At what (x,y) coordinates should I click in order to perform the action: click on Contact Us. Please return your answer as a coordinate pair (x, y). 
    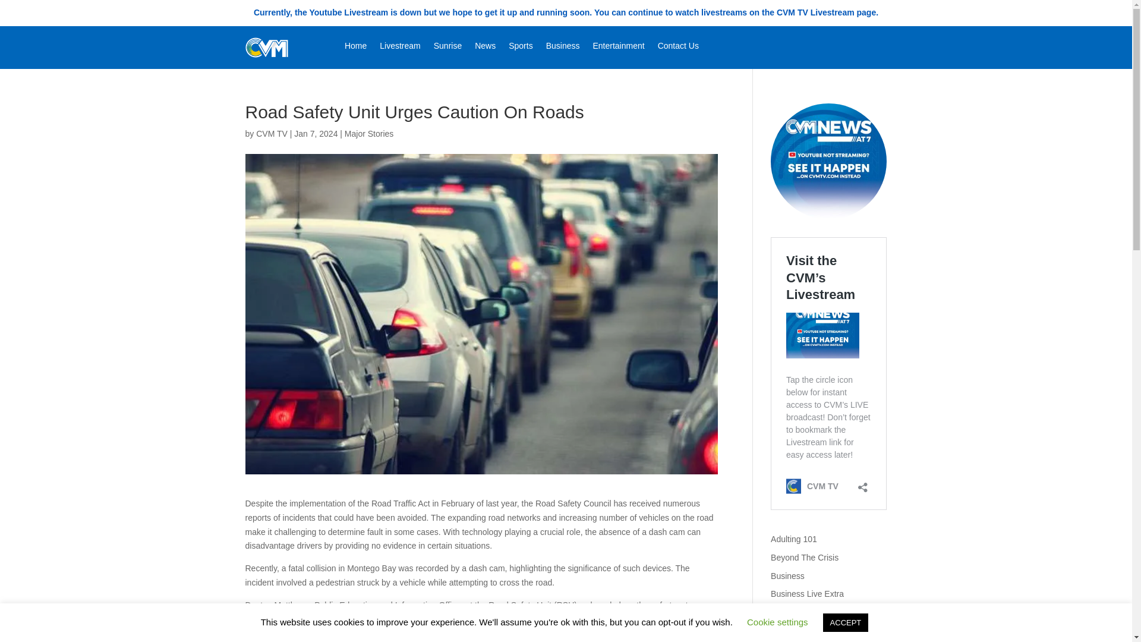
    Looking at the image, I should click on (678, 48).